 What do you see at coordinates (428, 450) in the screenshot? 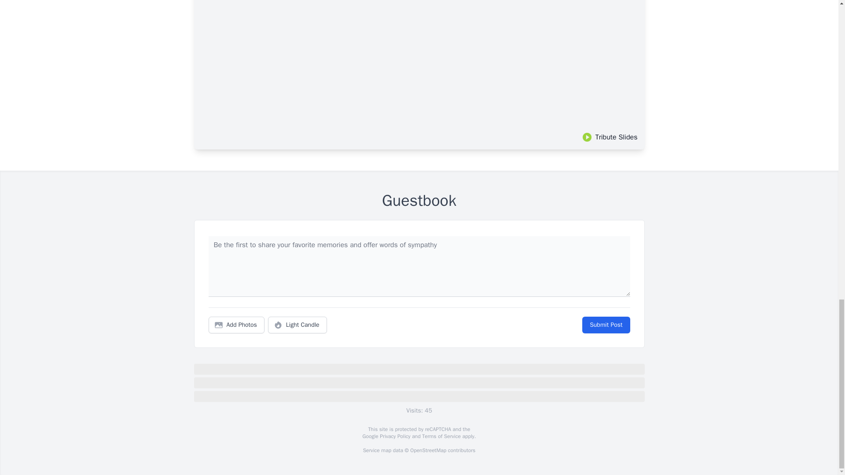
I see `OpenStreetMap` at bounding box center [428, 450].